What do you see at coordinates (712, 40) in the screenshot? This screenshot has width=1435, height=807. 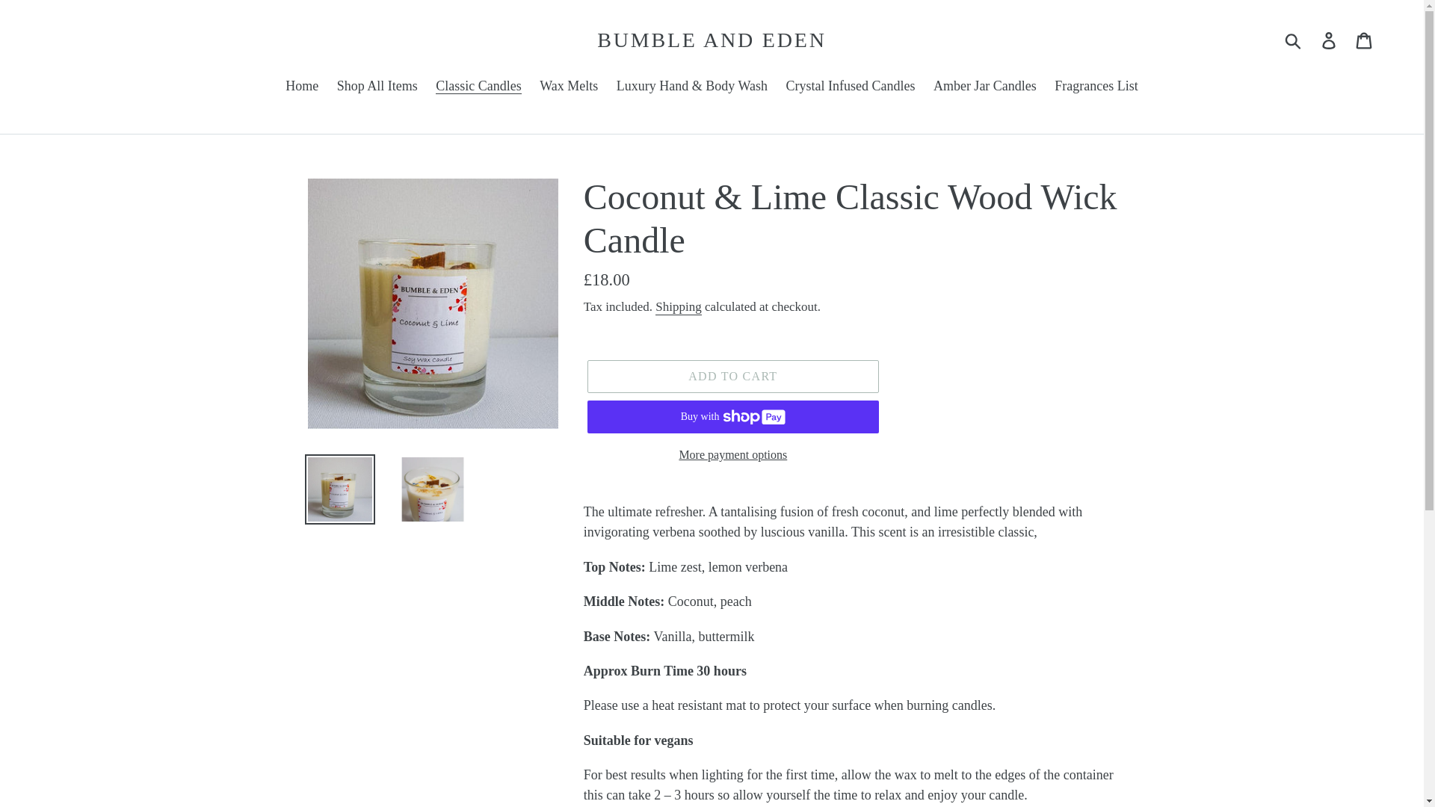 I see `BUMBLE AND EDEN` at bounding box center [712, 40].